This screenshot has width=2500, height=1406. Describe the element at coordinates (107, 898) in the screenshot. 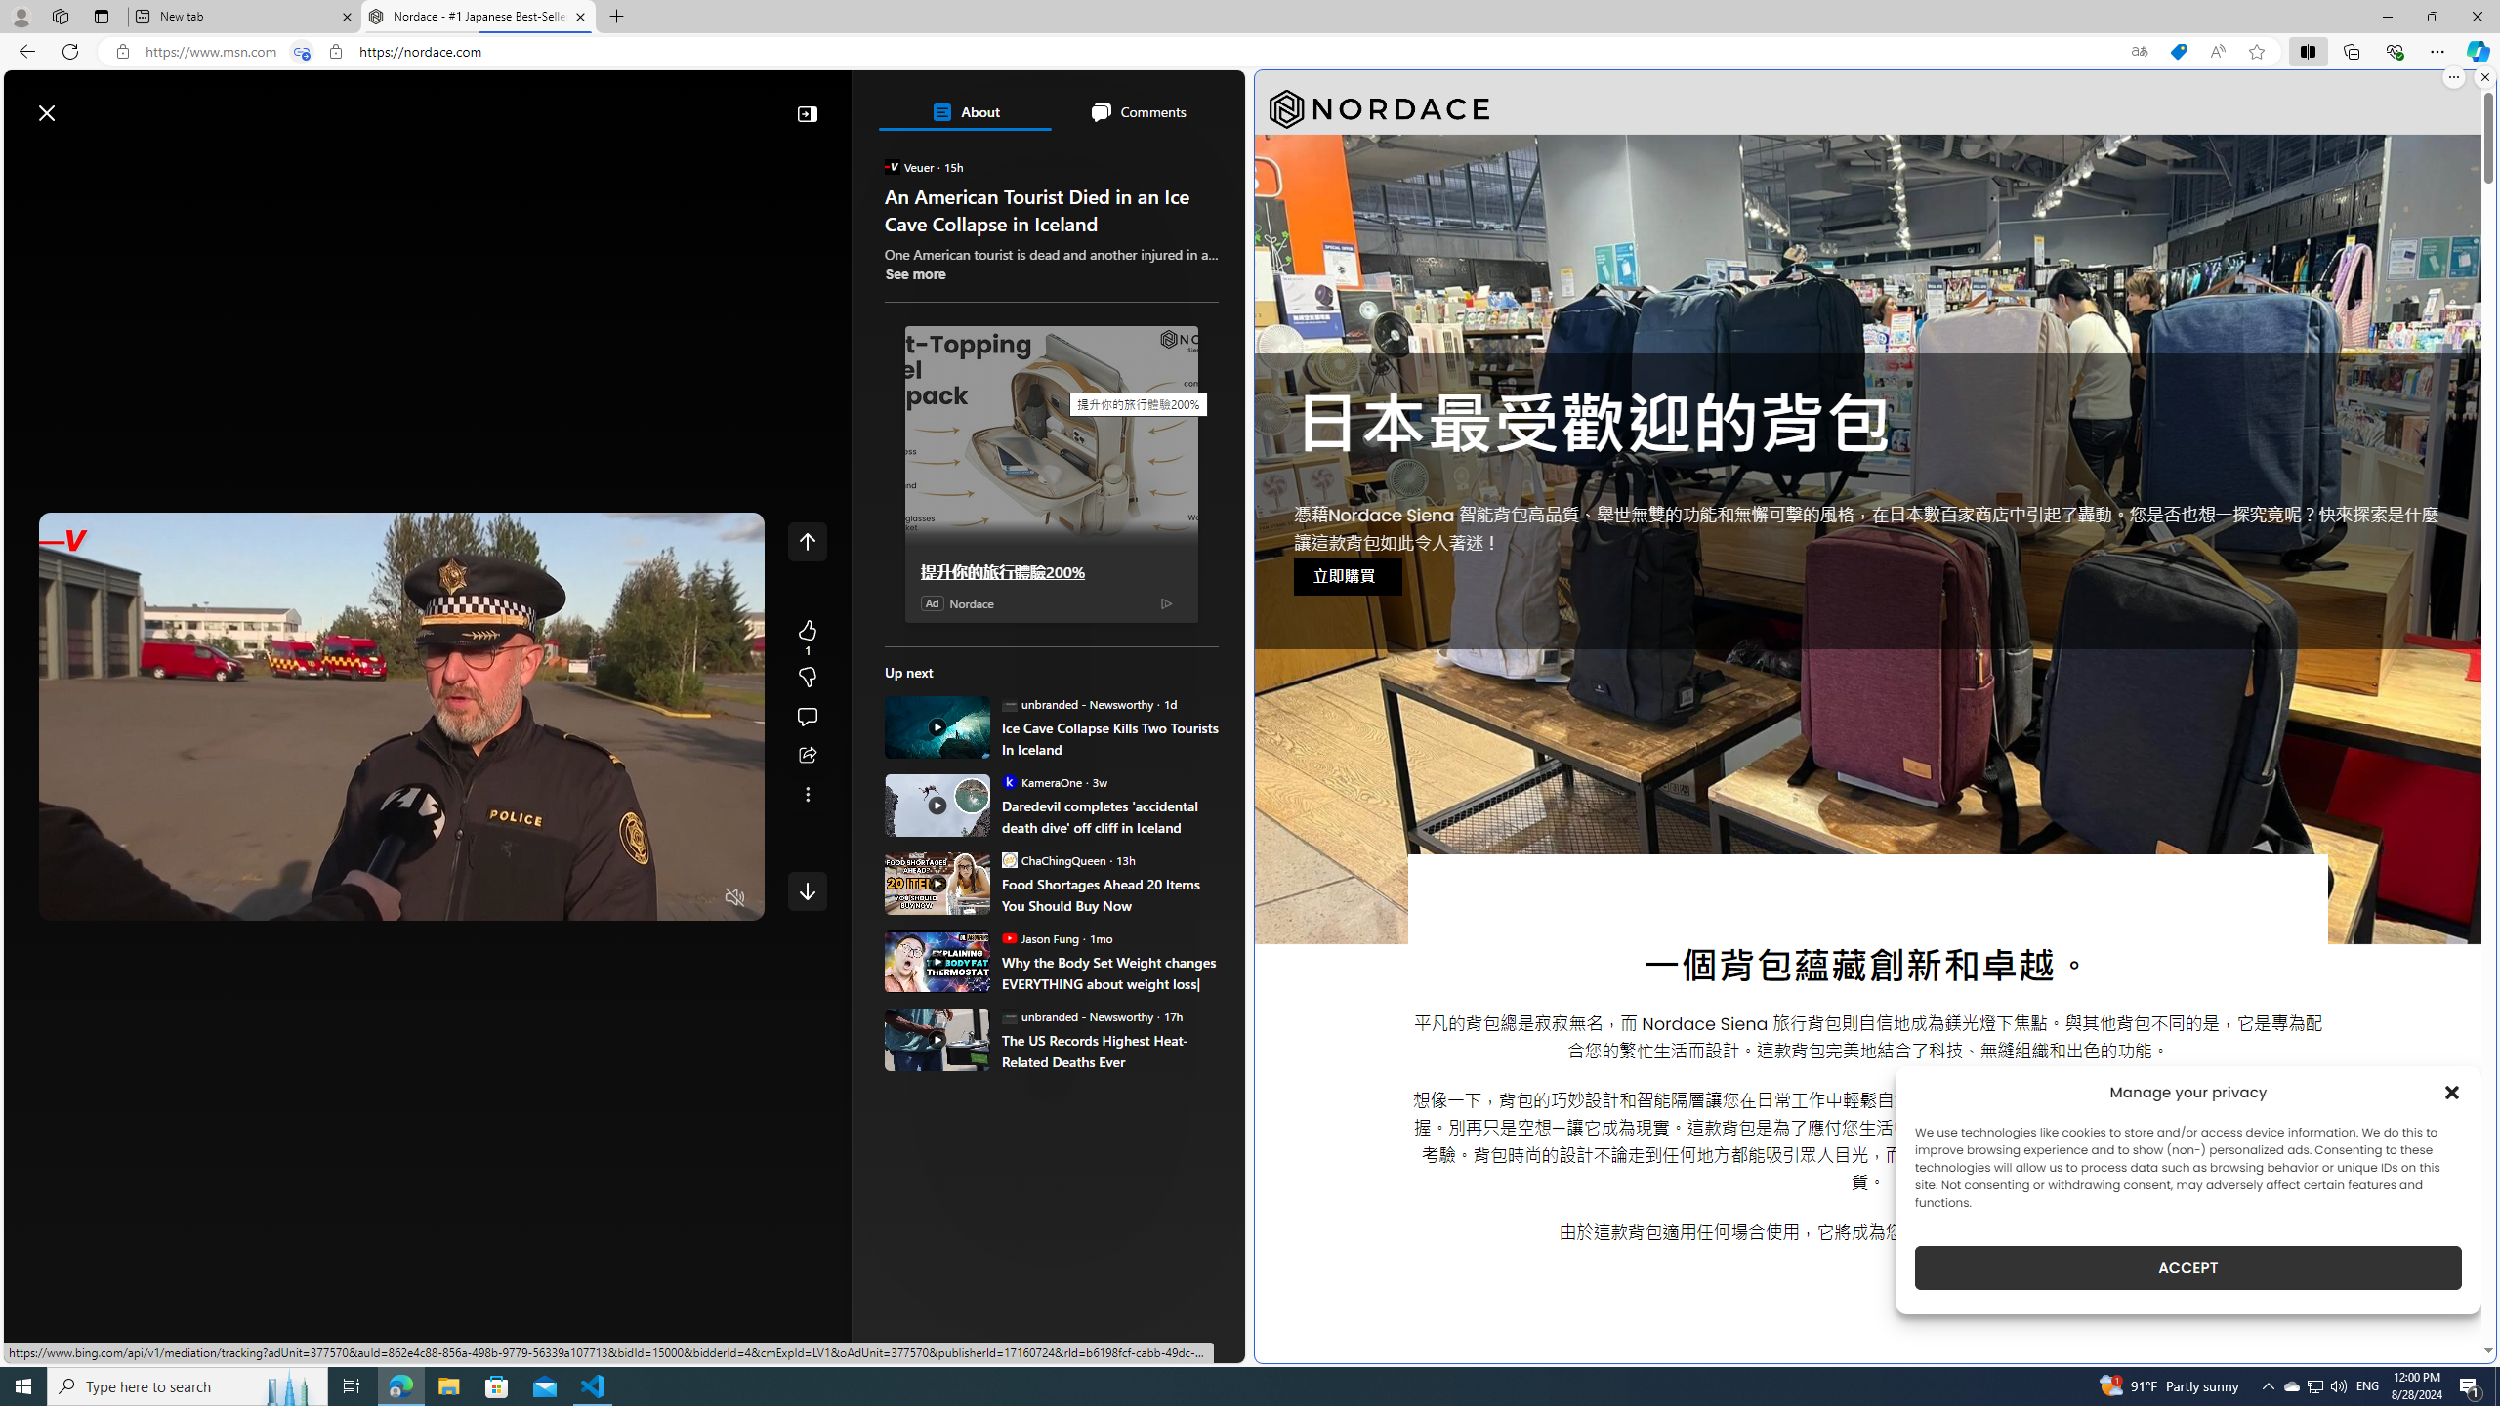

I see `Seek Back` at that location.